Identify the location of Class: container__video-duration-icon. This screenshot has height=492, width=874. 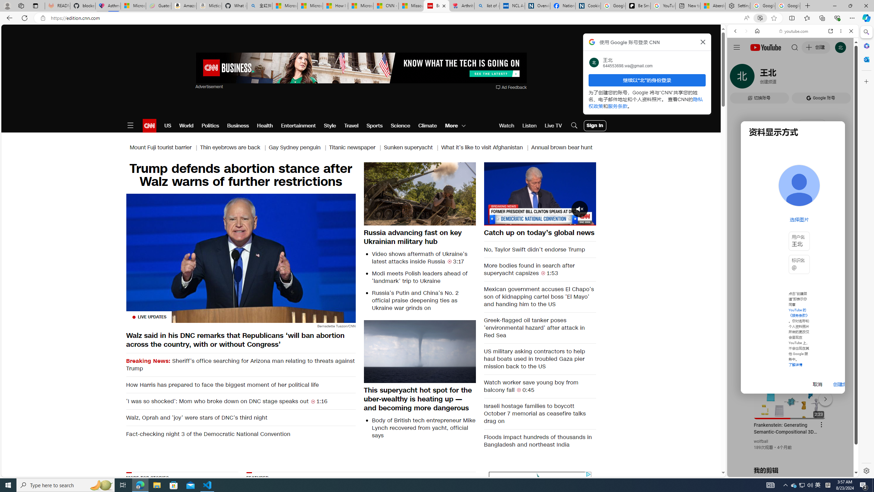
(519, 389).